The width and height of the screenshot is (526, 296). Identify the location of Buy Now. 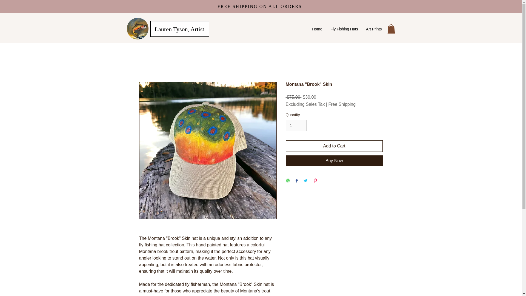
(334, 161).